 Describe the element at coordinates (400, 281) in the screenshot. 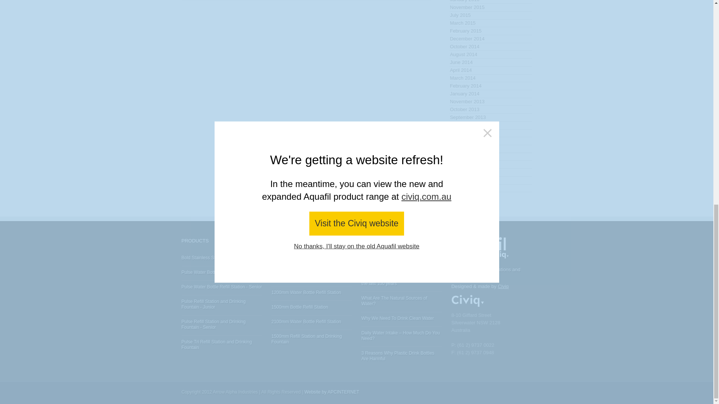

I see `Look How drinking water has improved over the last 100 years` at that location.